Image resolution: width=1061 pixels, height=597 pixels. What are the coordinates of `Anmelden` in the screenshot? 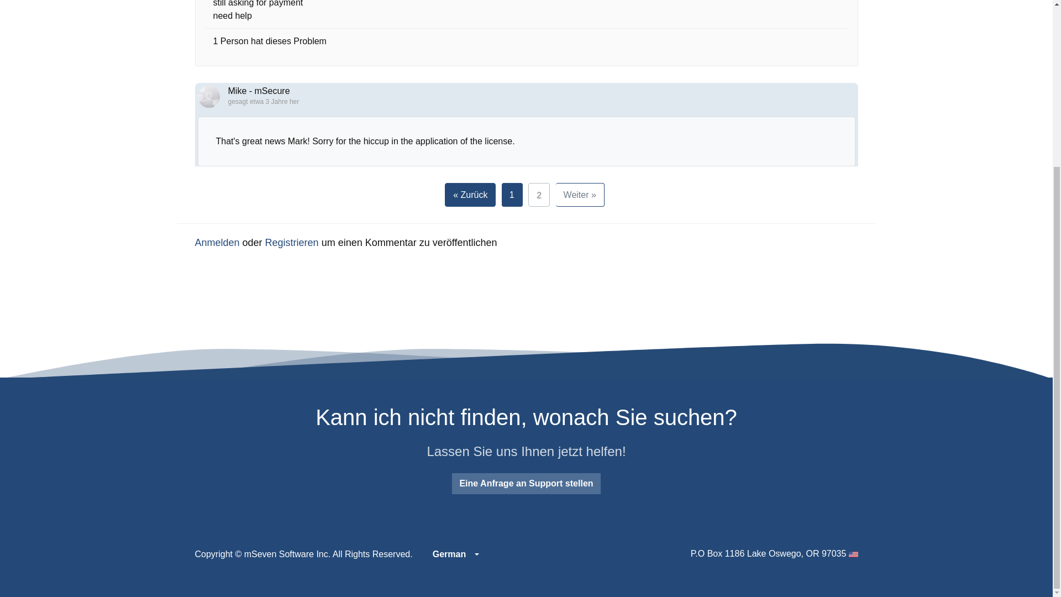 It's located at (217, 242).